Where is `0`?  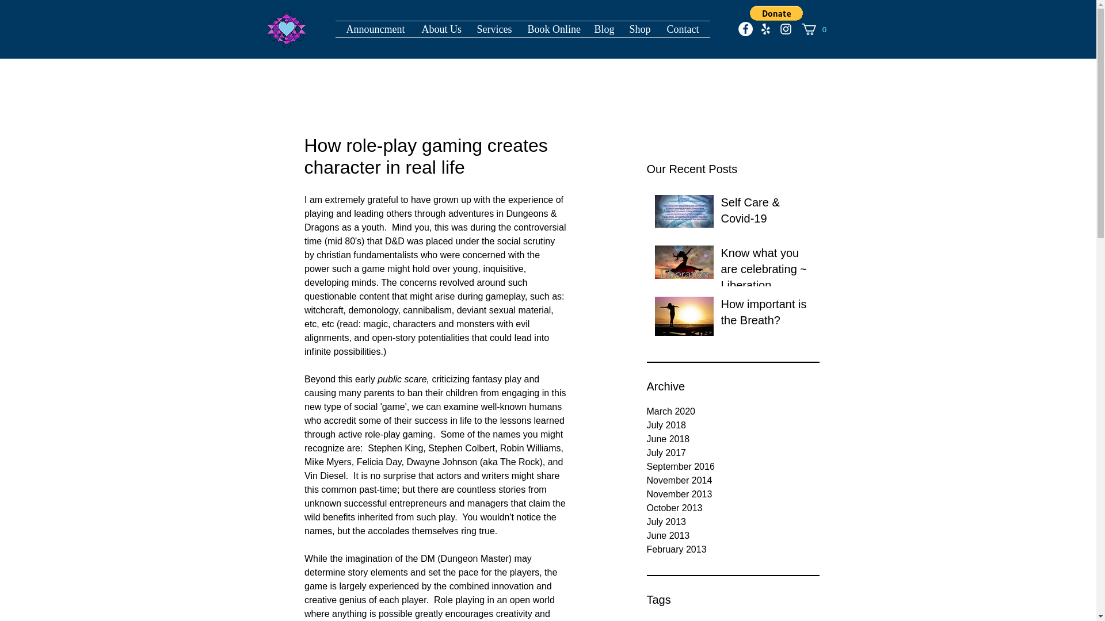
0 is located at coordinates (815, 29).